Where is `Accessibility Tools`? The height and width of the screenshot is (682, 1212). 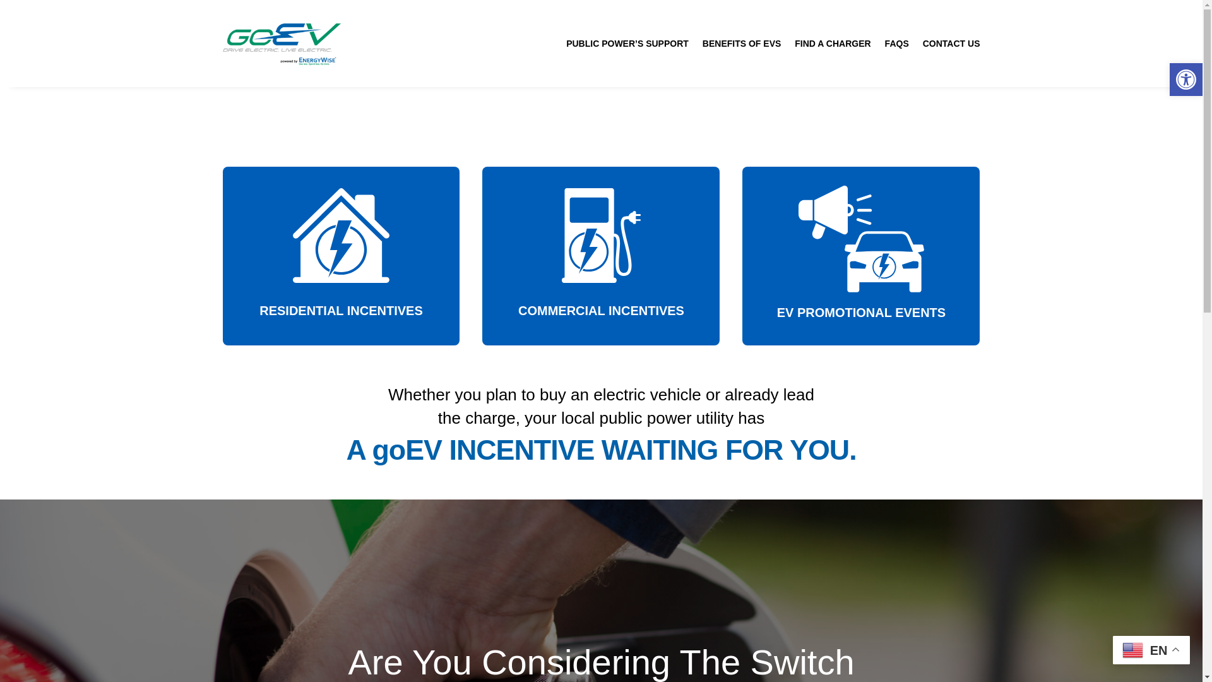
Accessibility Tools is located at coordinates (1185, 80).